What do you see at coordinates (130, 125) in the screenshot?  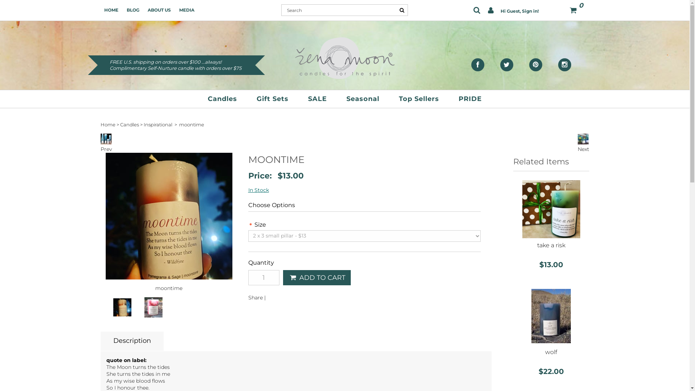 I see `Candles` at bounding box center [130, 125].